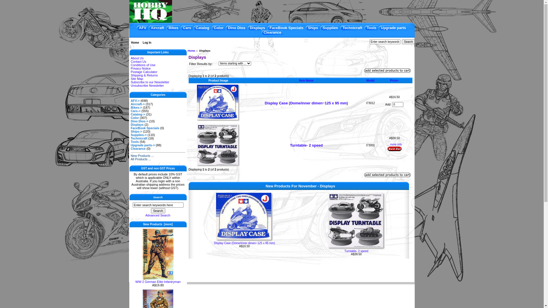 The image size is (548, 308). I want to click on Technicraft, so click(352, 28).